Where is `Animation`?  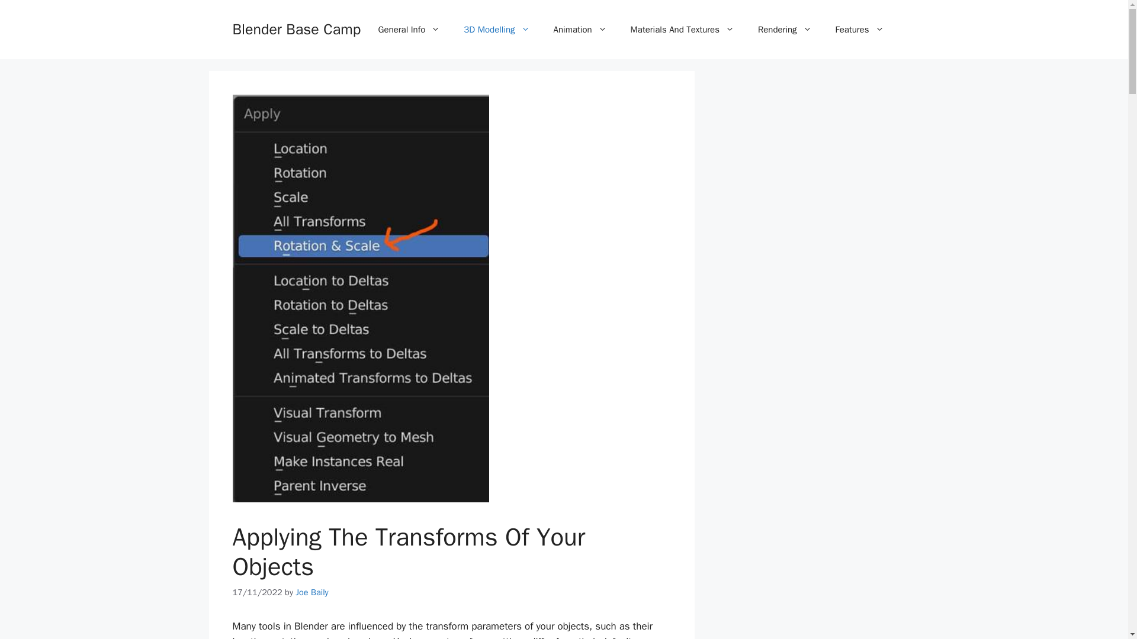 Animation is located at coordinates (580, 30).